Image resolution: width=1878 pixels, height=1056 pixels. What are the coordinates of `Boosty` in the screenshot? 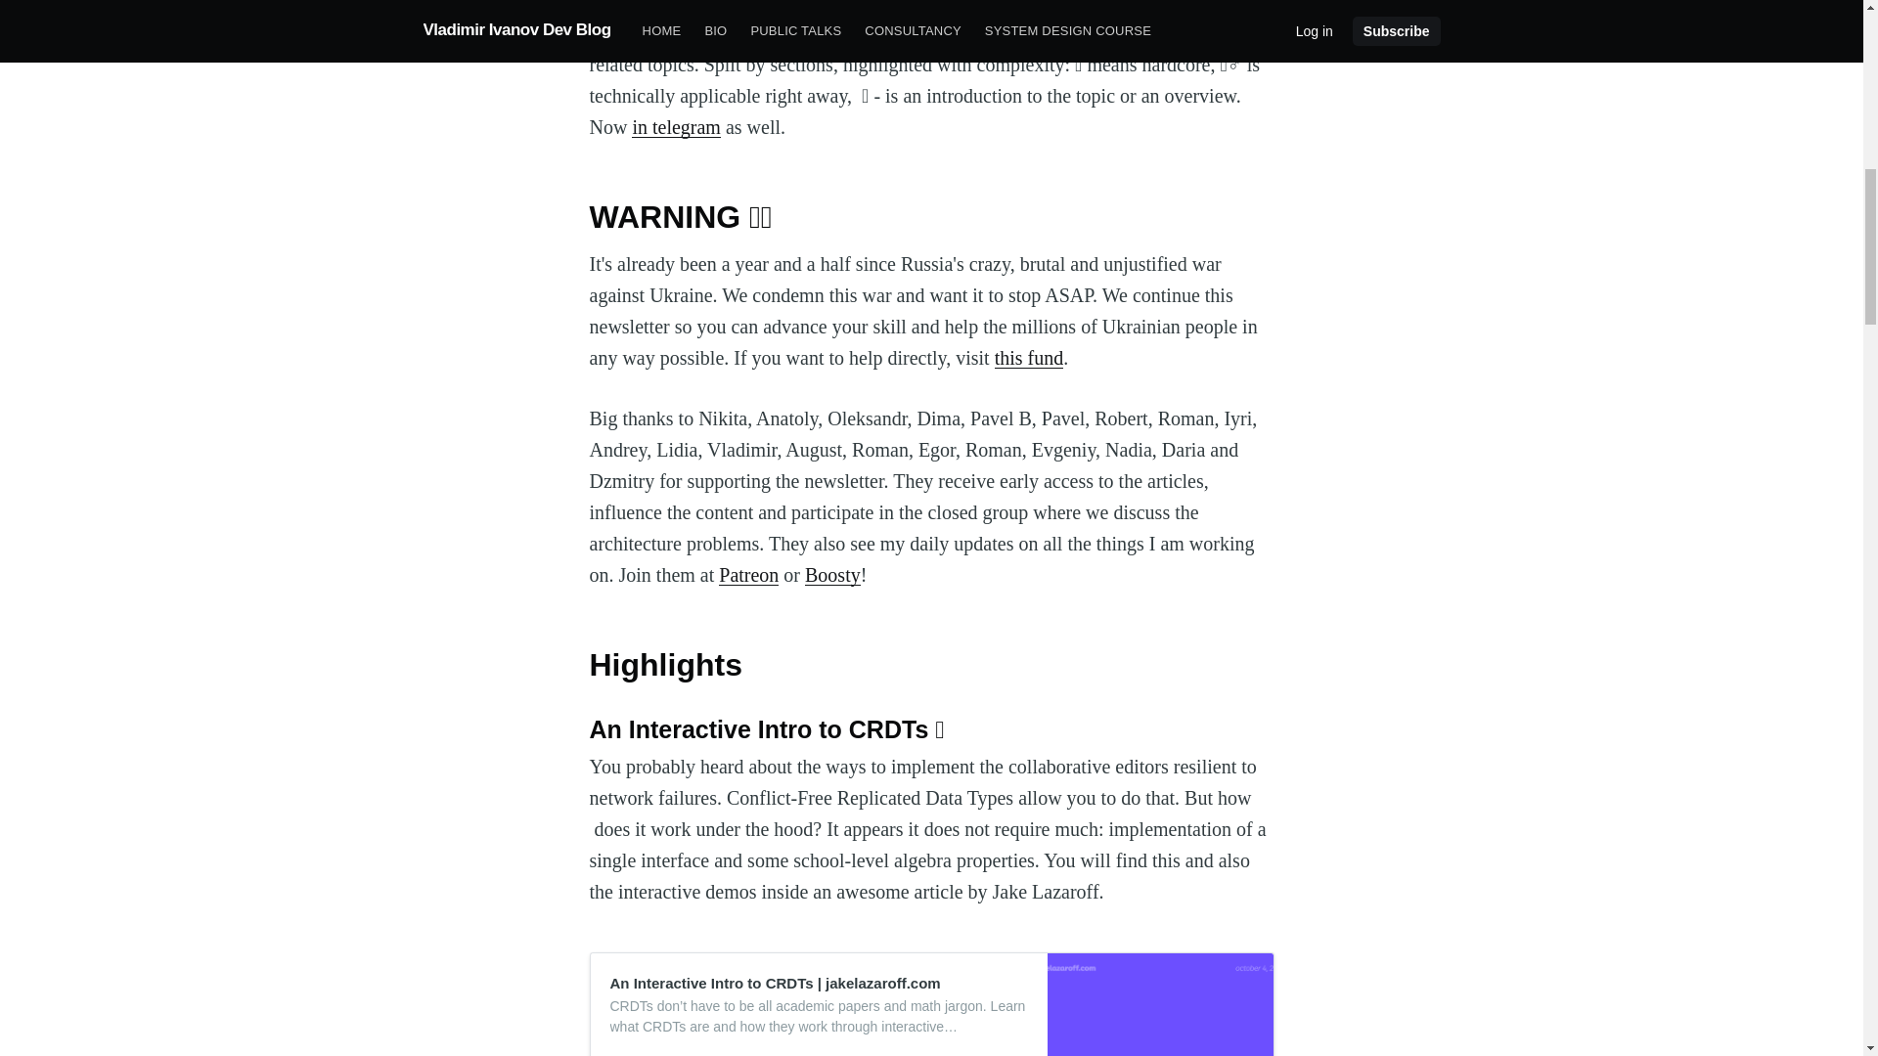 It's located at (832, 575).